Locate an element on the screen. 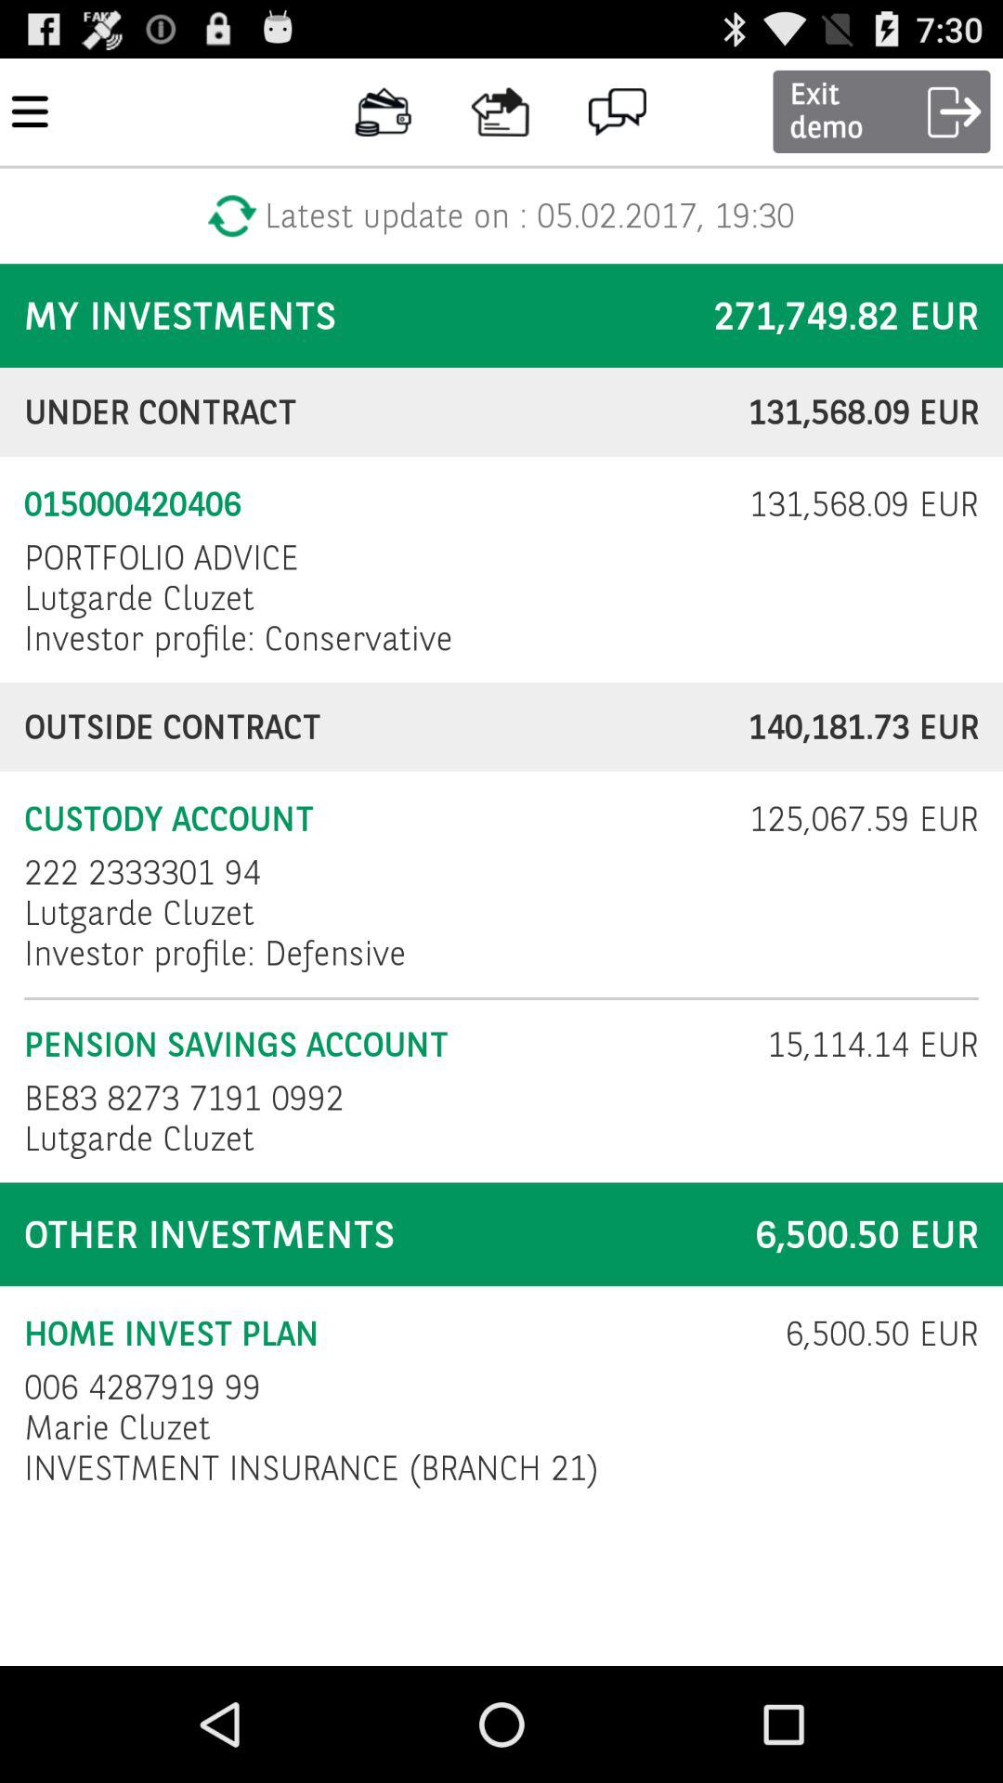 The width and height of the screenshot is (1003, 1783). click the 15 114 14 item is located at coordinates (860, 1044).